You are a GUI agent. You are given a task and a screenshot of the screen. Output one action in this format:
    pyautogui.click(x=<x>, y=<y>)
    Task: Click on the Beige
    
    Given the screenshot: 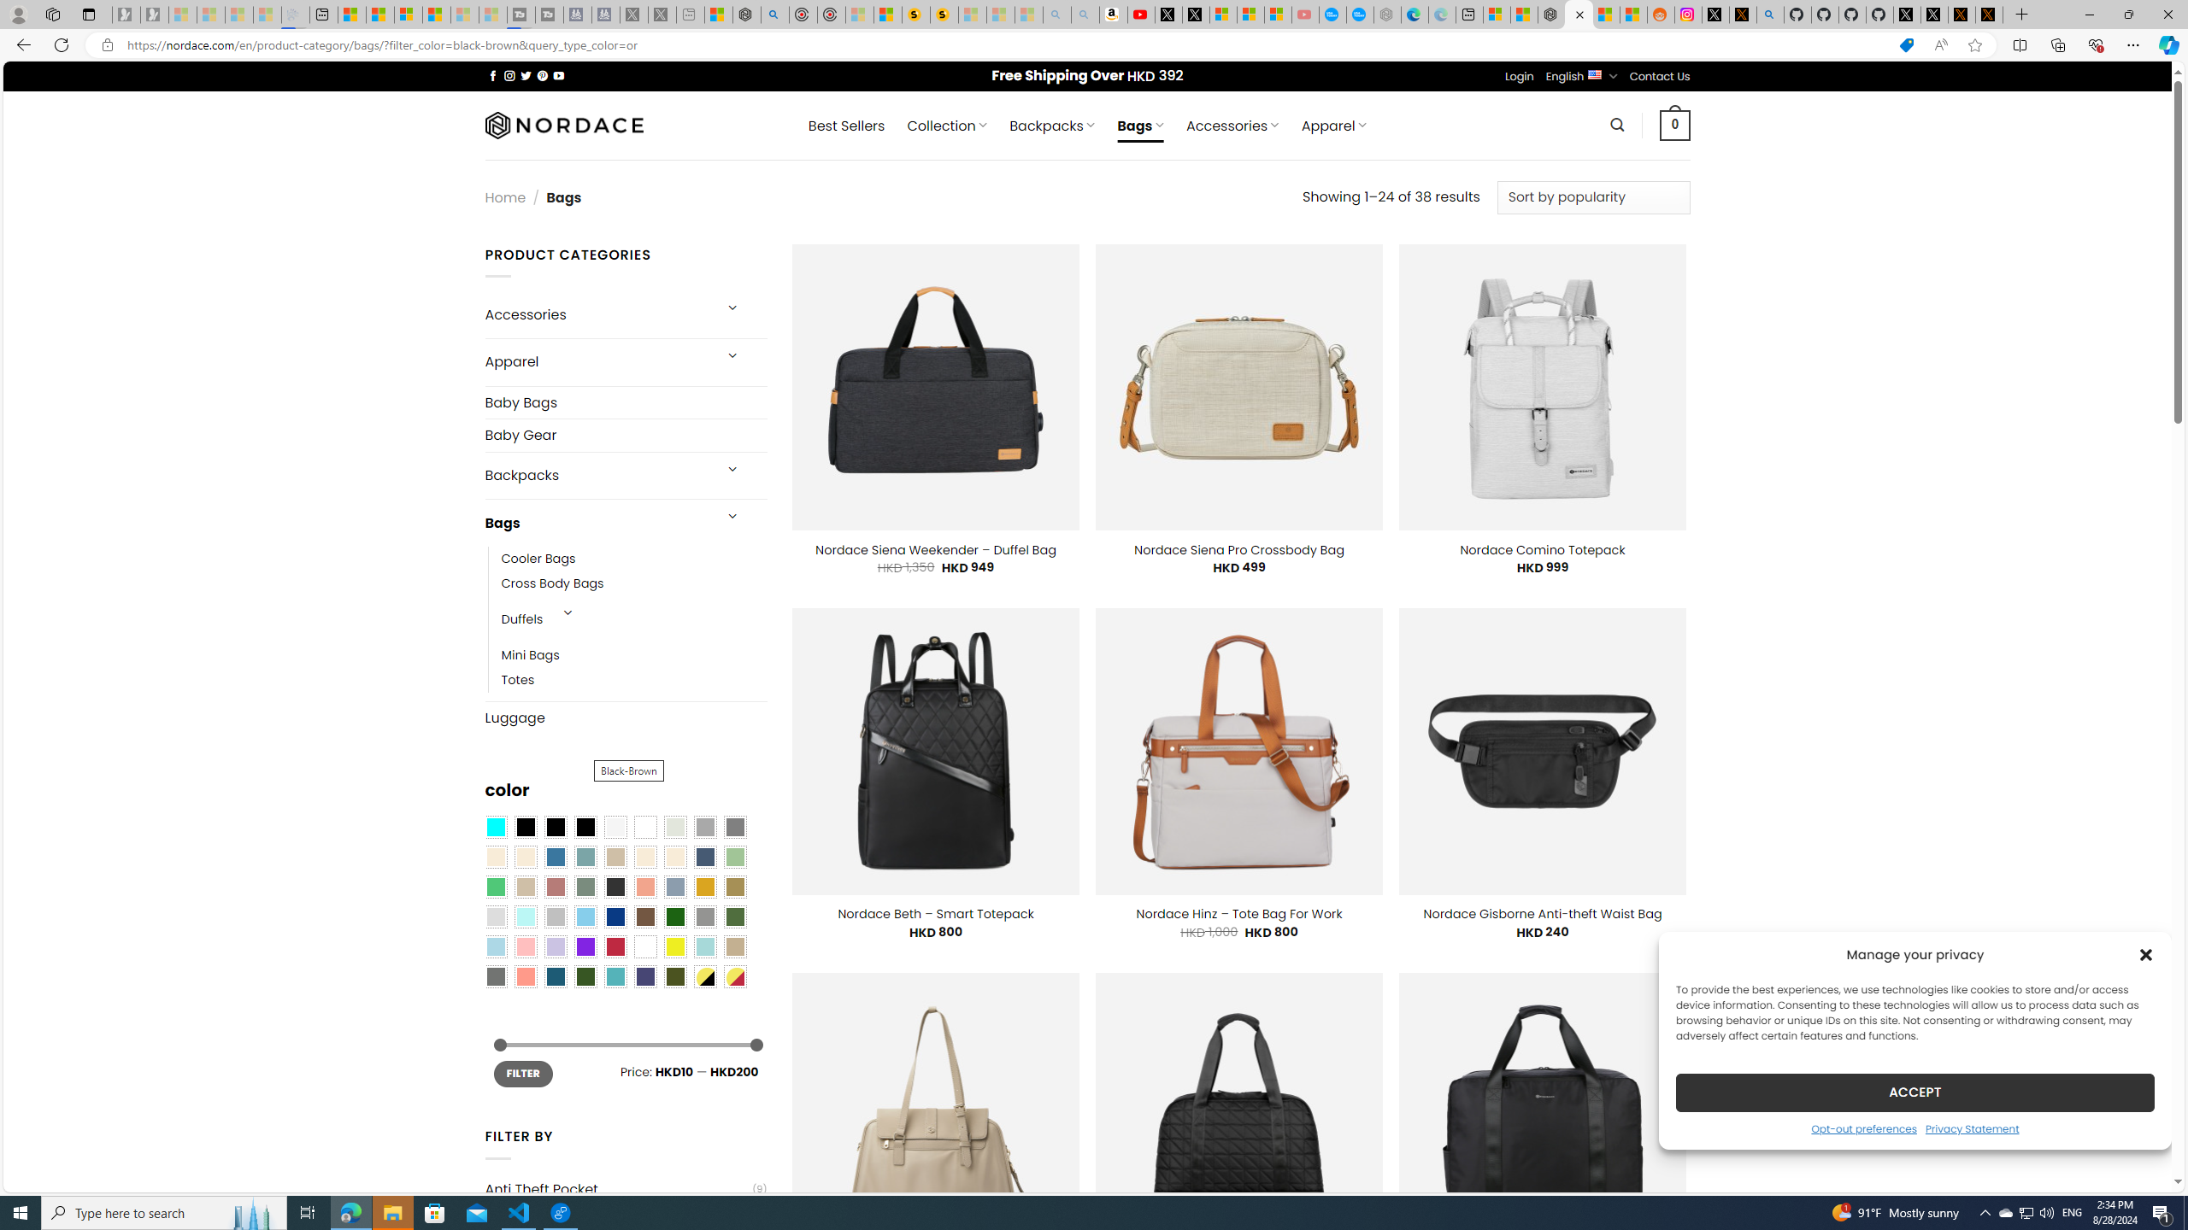 What is the action you would take?
    pyautogui.click(x=495, y=857)
    